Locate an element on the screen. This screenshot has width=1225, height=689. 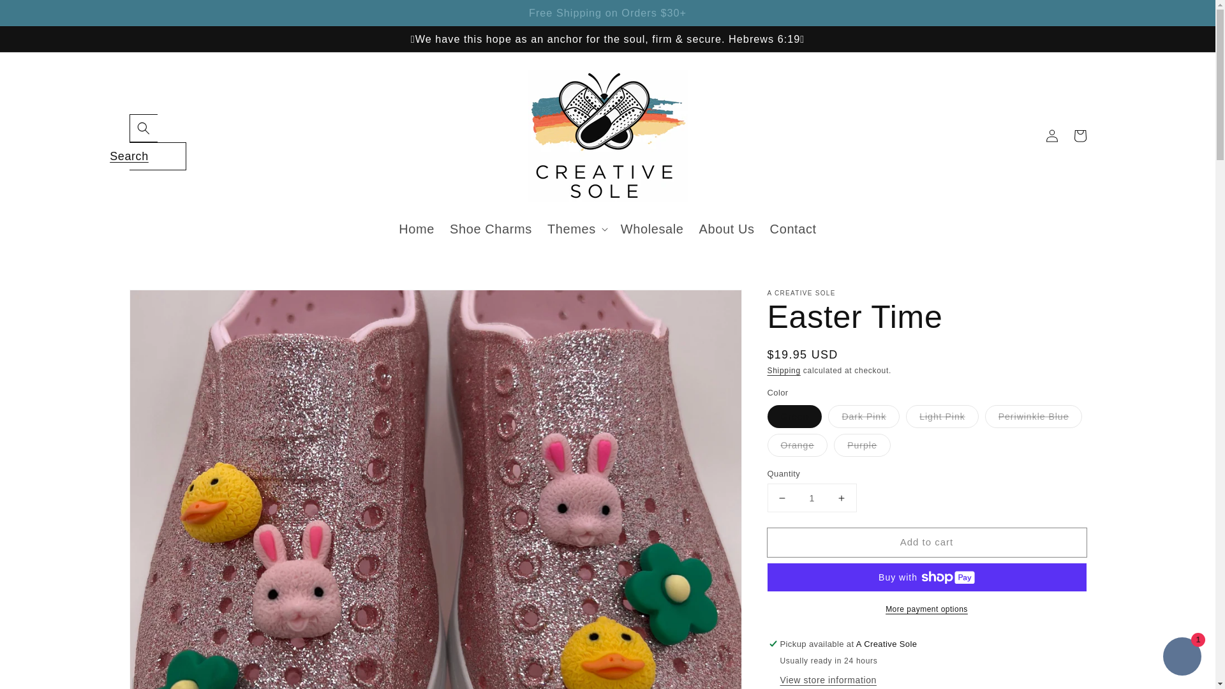
Cart is located at coordinates (1080, 136).